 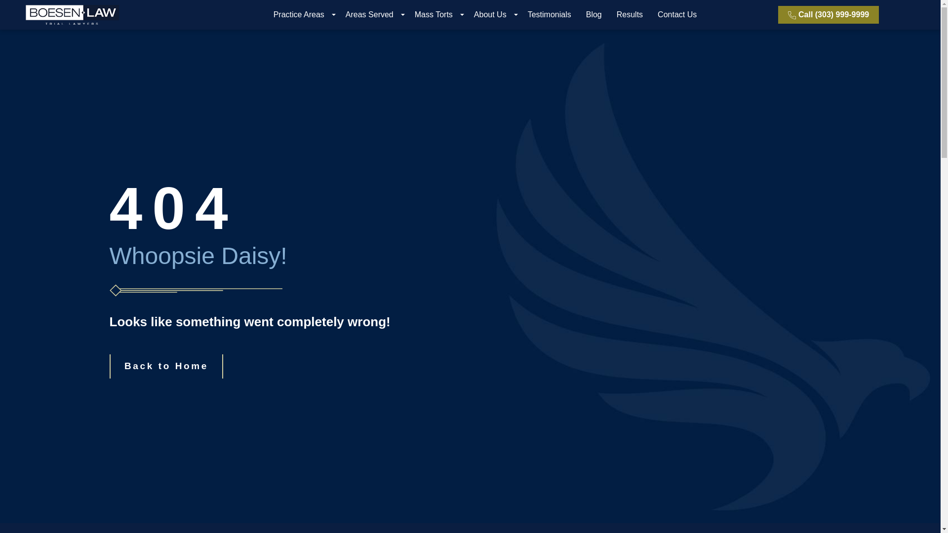 I want to click on Practice Areas, so click(x=302, y=14).